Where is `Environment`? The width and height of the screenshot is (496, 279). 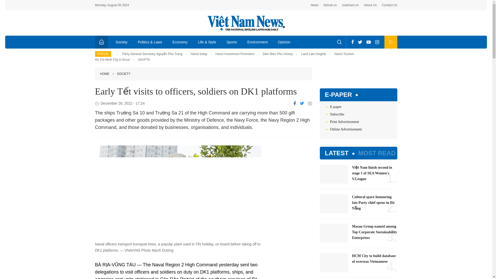 Environment is located at coordinates (257, 42).